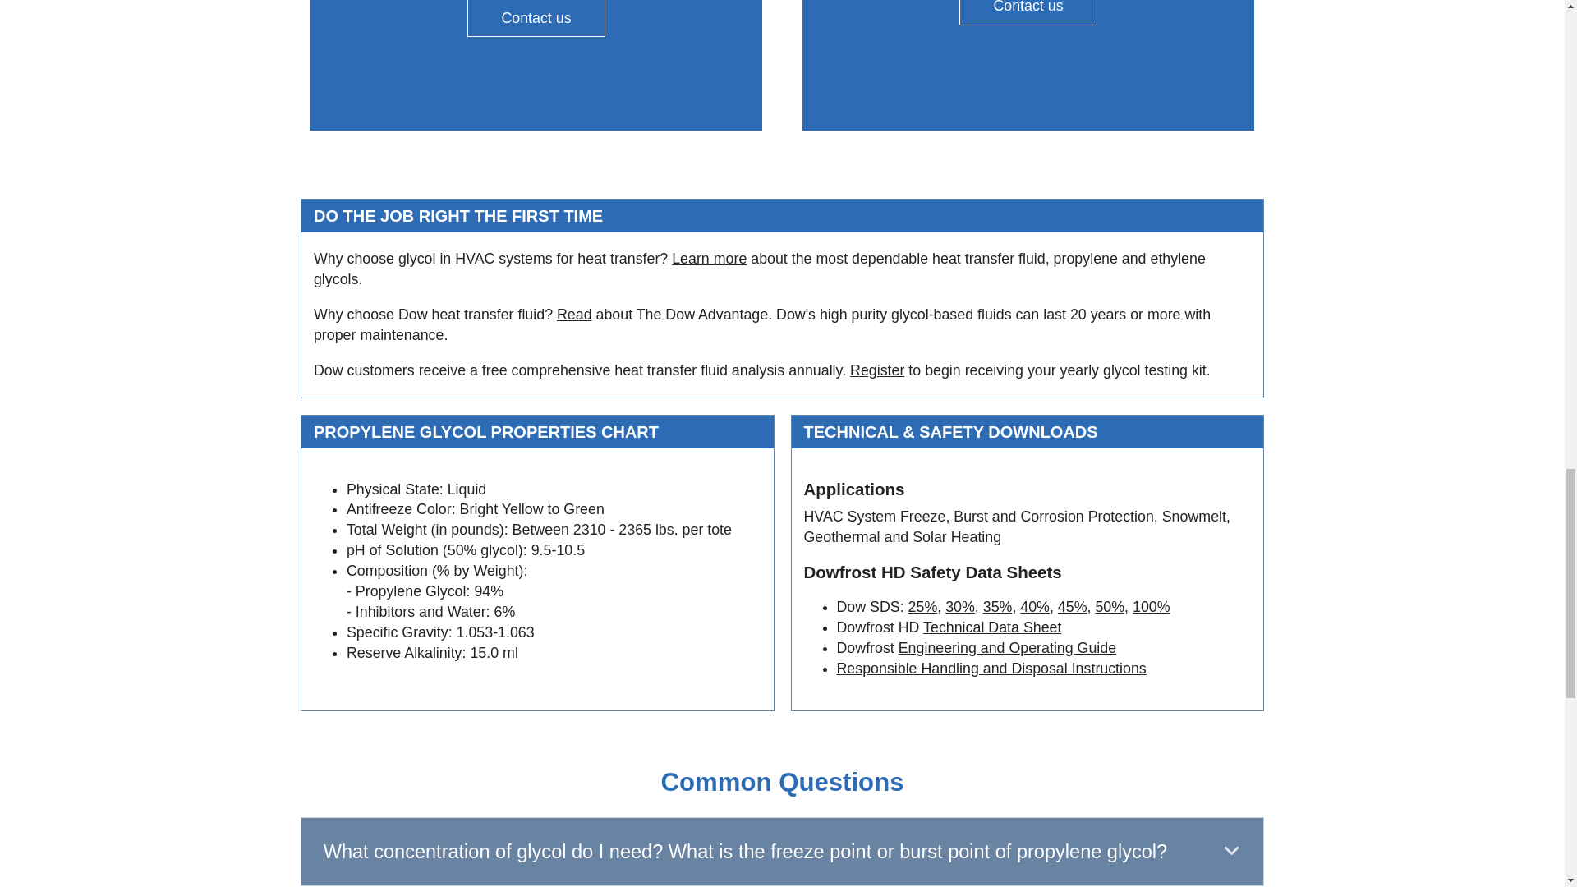 The image size is (1577, 887). What do you see at coordinates (991, 669) in the screenshot?
I see `How to Handle and Dispose of Glycol` at bounding box center [991, 669].